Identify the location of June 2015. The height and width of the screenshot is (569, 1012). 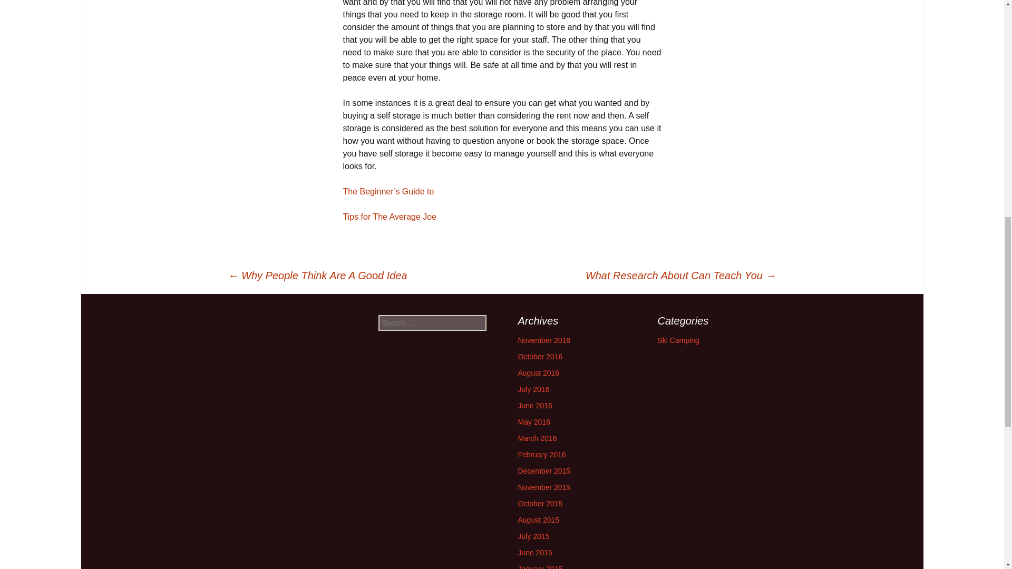
(534, 553).